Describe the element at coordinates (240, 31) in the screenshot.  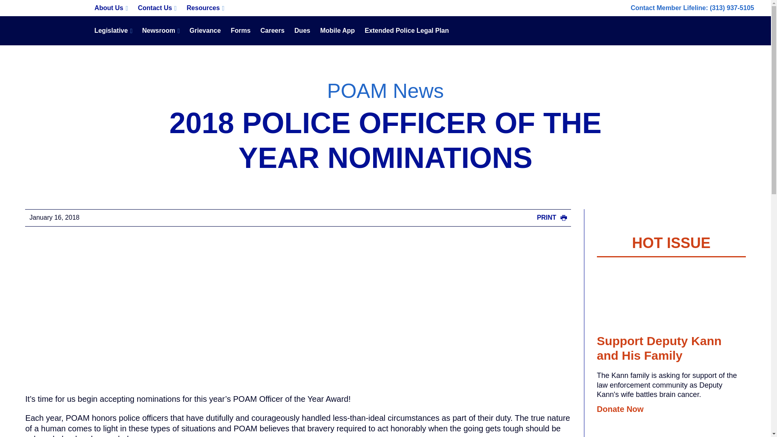
I see `Forms` at that location.